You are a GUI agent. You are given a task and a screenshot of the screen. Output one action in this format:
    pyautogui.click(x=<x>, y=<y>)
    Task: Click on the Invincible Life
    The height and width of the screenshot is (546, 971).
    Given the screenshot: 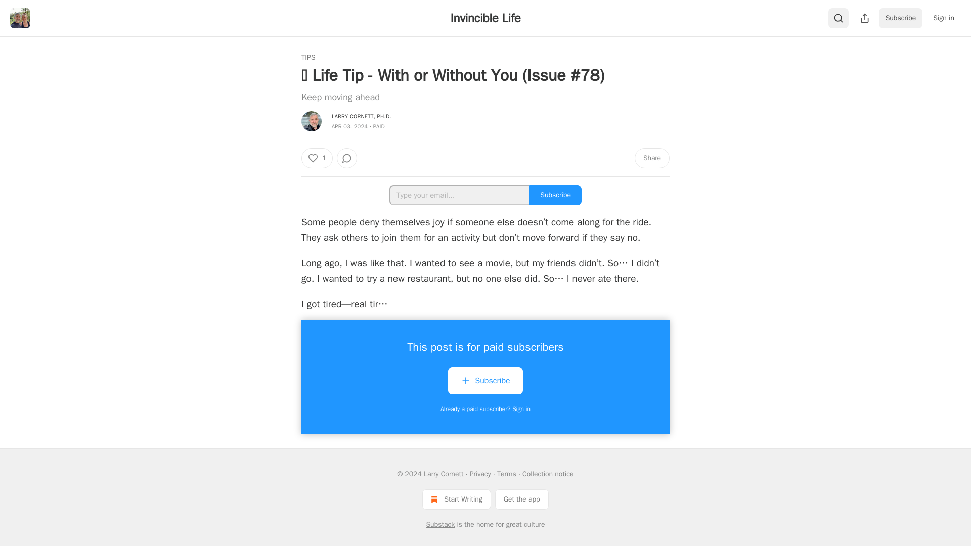 What is the action you would take?
    pyautogui.click(x=485, y=18)
    